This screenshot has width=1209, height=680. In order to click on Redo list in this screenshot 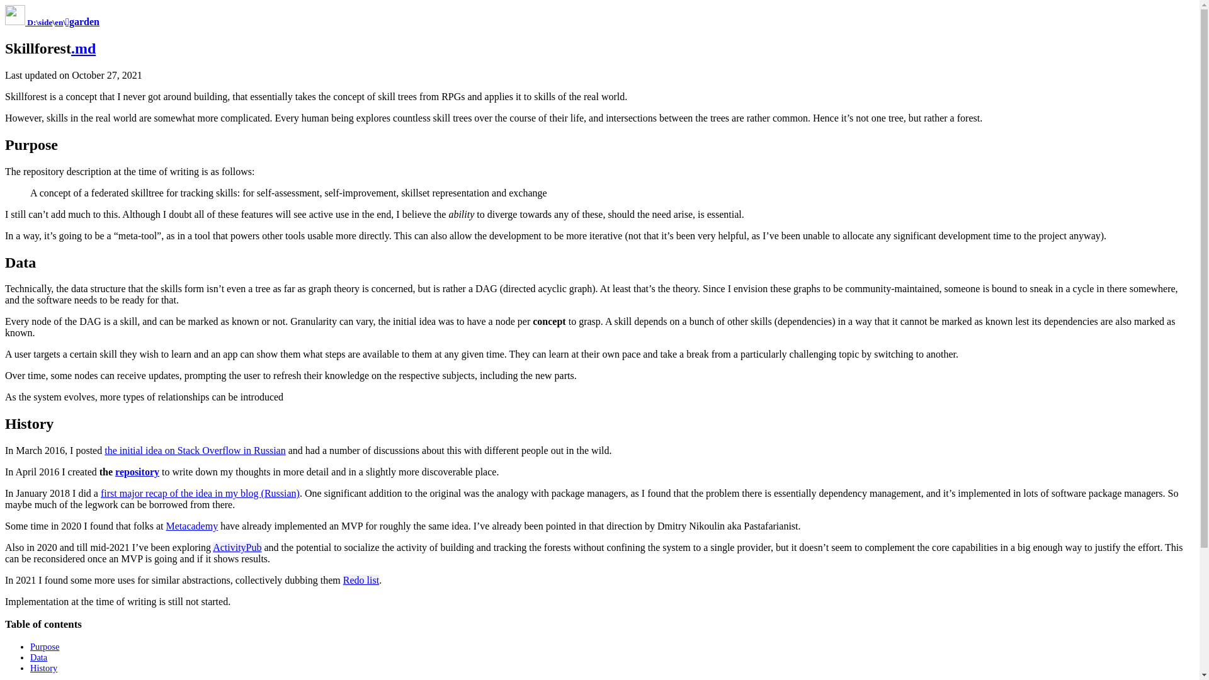, I will do `click(361, 579)`.